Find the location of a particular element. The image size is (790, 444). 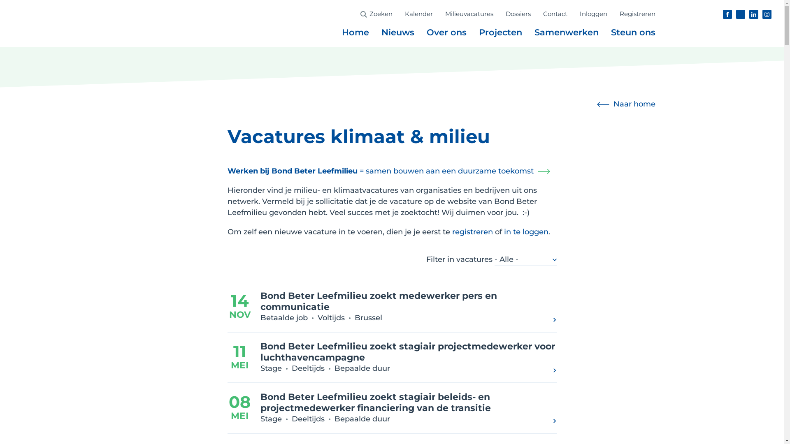

registreren is located at coordinates (472, 232).